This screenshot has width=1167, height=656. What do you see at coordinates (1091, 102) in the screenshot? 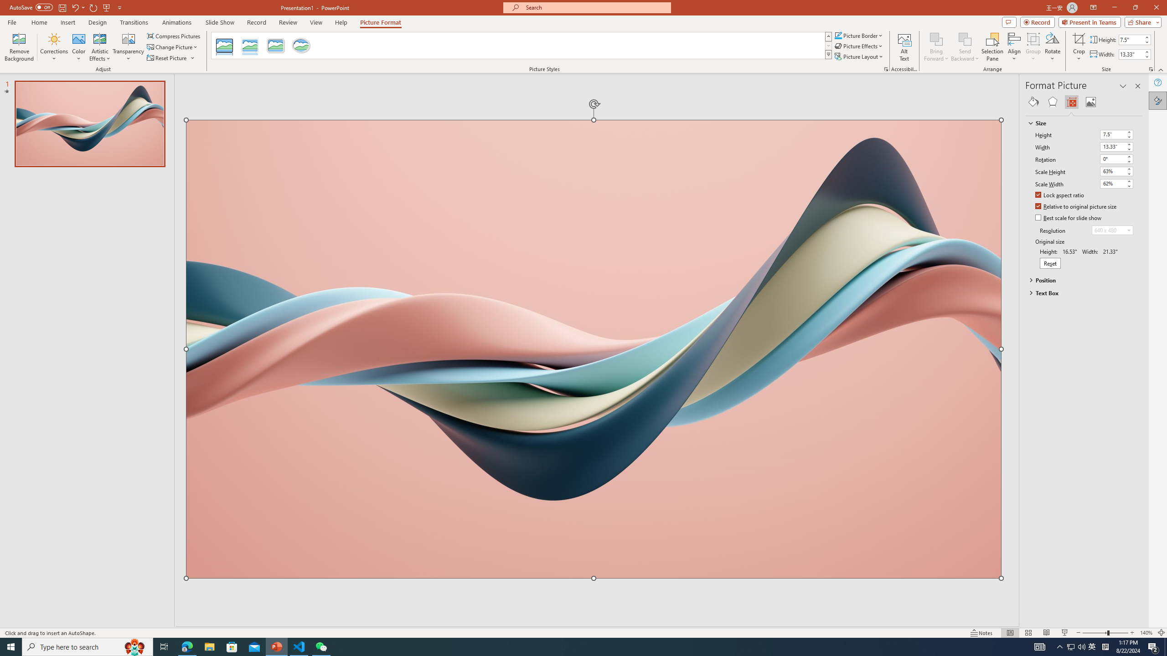
I see `Picture` at bounding box center [1091, 102].